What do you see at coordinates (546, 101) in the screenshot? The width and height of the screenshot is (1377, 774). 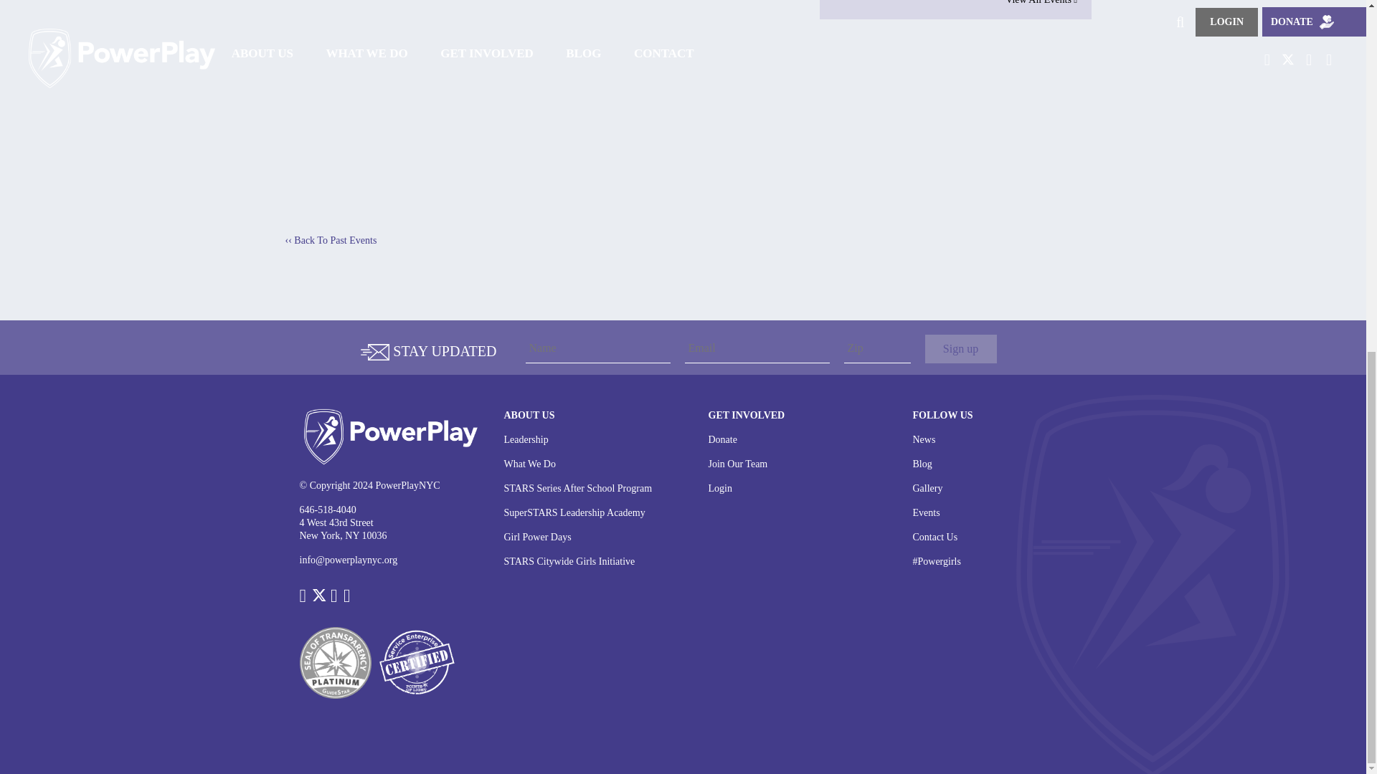 I see `Spark serves with PowerPlay NYC` at bounding box center [546, 101].